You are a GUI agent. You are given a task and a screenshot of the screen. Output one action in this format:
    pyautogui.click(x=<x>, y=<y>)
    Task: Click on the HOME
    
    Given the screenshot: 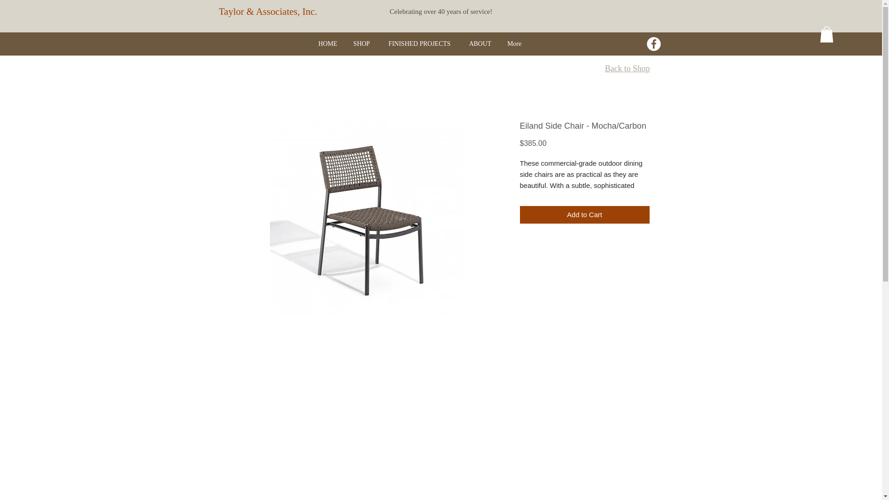 What is the action you would take?
    pyautogui.click(x=327, y=44)
    